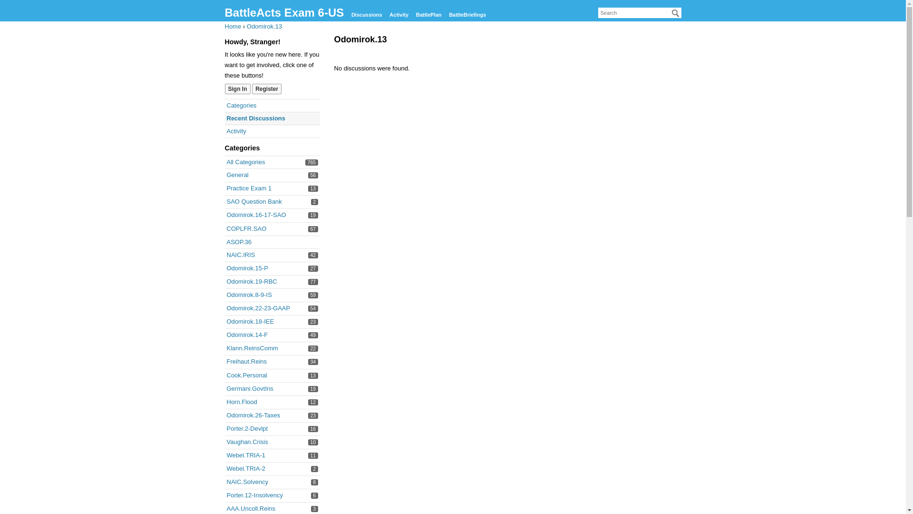 Image resolution: width=913 pixels, height=514 pixels. Describe the element at coordinates (250, 322) in the screenshot. I see `23
Odomirok.18-IEE` at that location.